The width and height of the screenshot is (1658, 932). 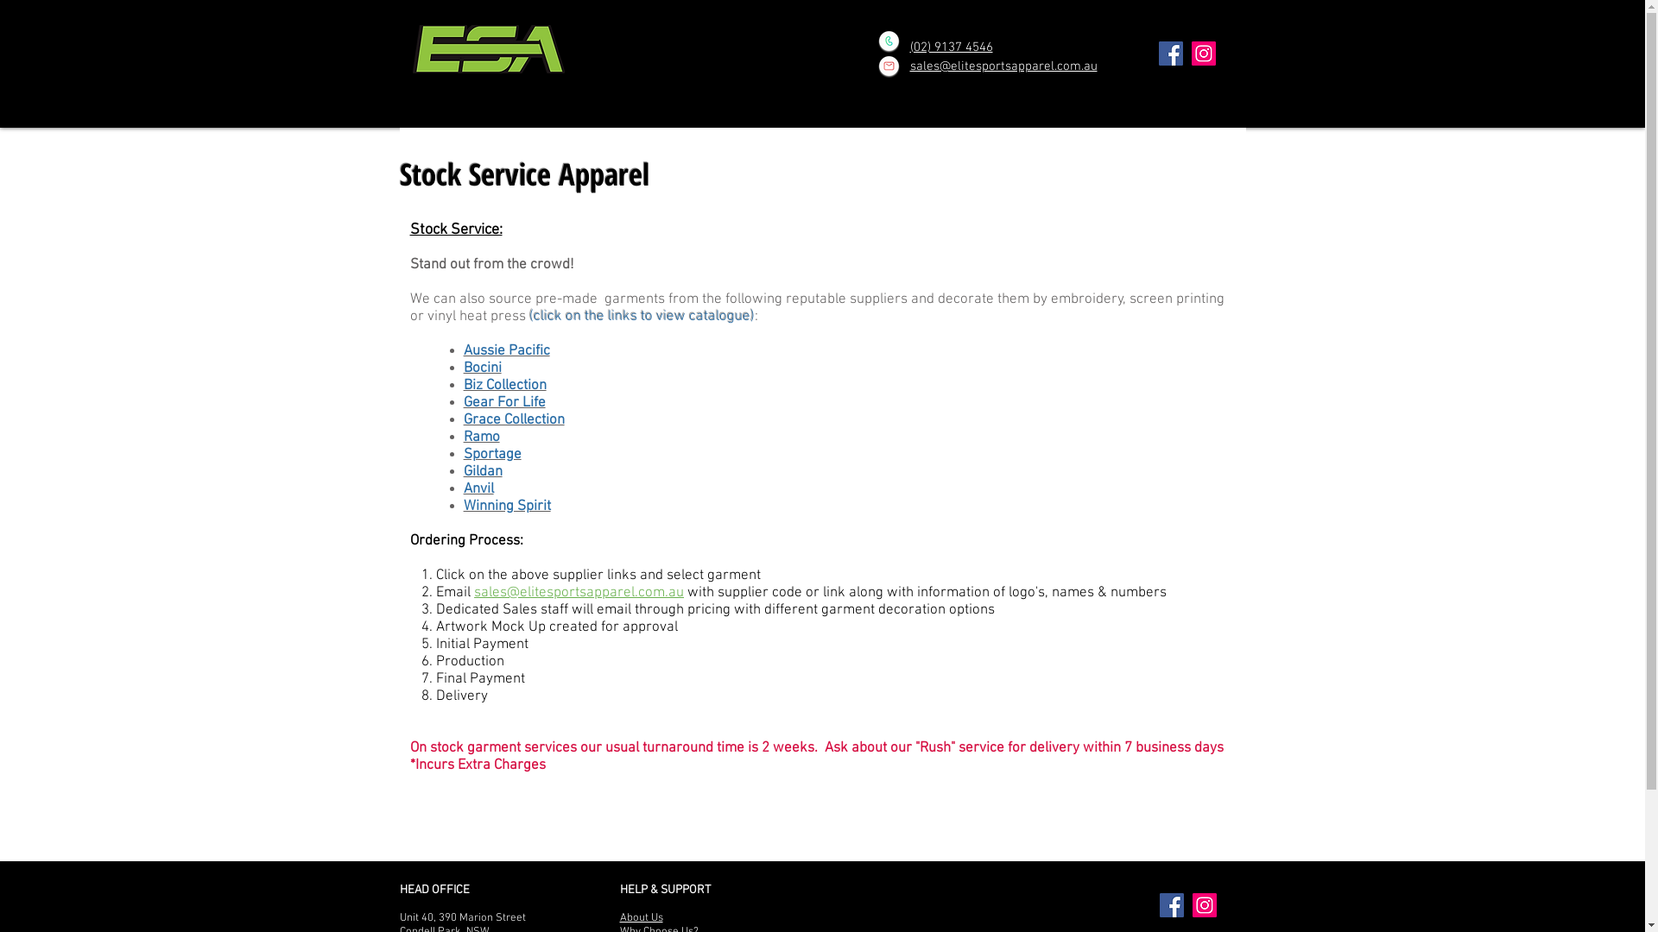 I want to click on Anvil, so click(x=478, y=489).